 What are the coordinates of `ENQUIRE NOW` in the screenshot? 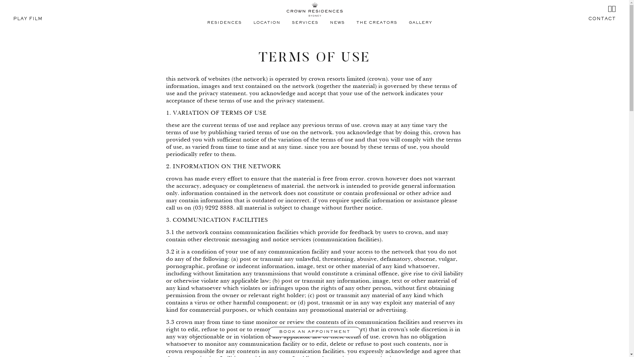 It's located at (314, 283).